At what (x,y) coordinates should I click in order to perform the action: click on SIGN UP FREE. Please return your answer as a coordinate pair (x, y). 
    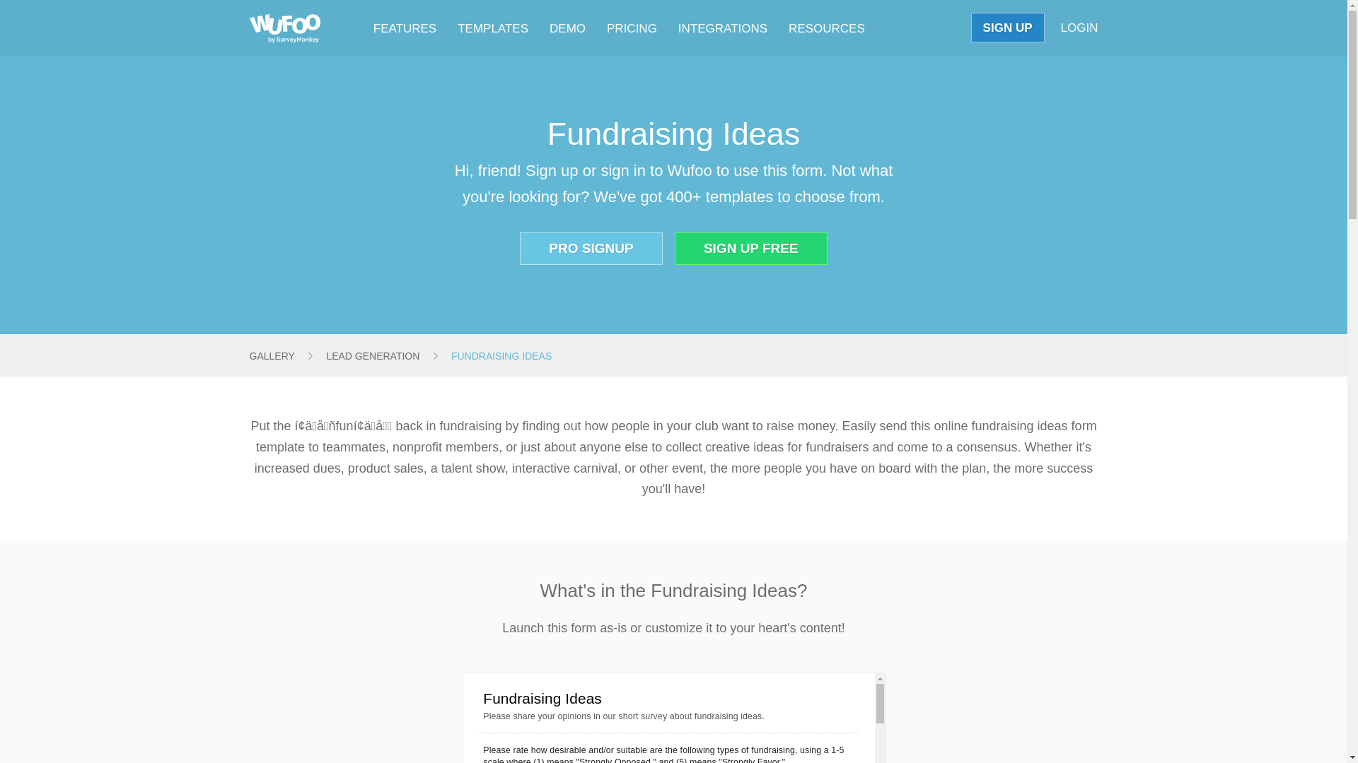
    Looking at the image, I should click on (751, 249).